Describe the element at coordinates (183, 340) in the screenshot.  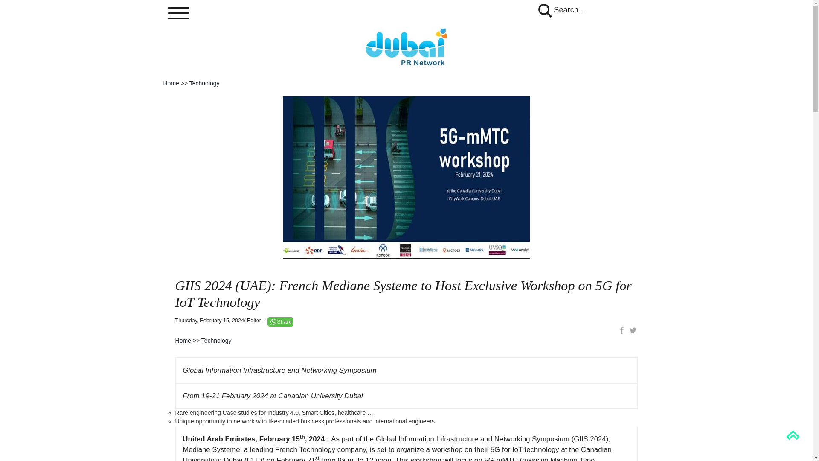
I see `Home` at that location.